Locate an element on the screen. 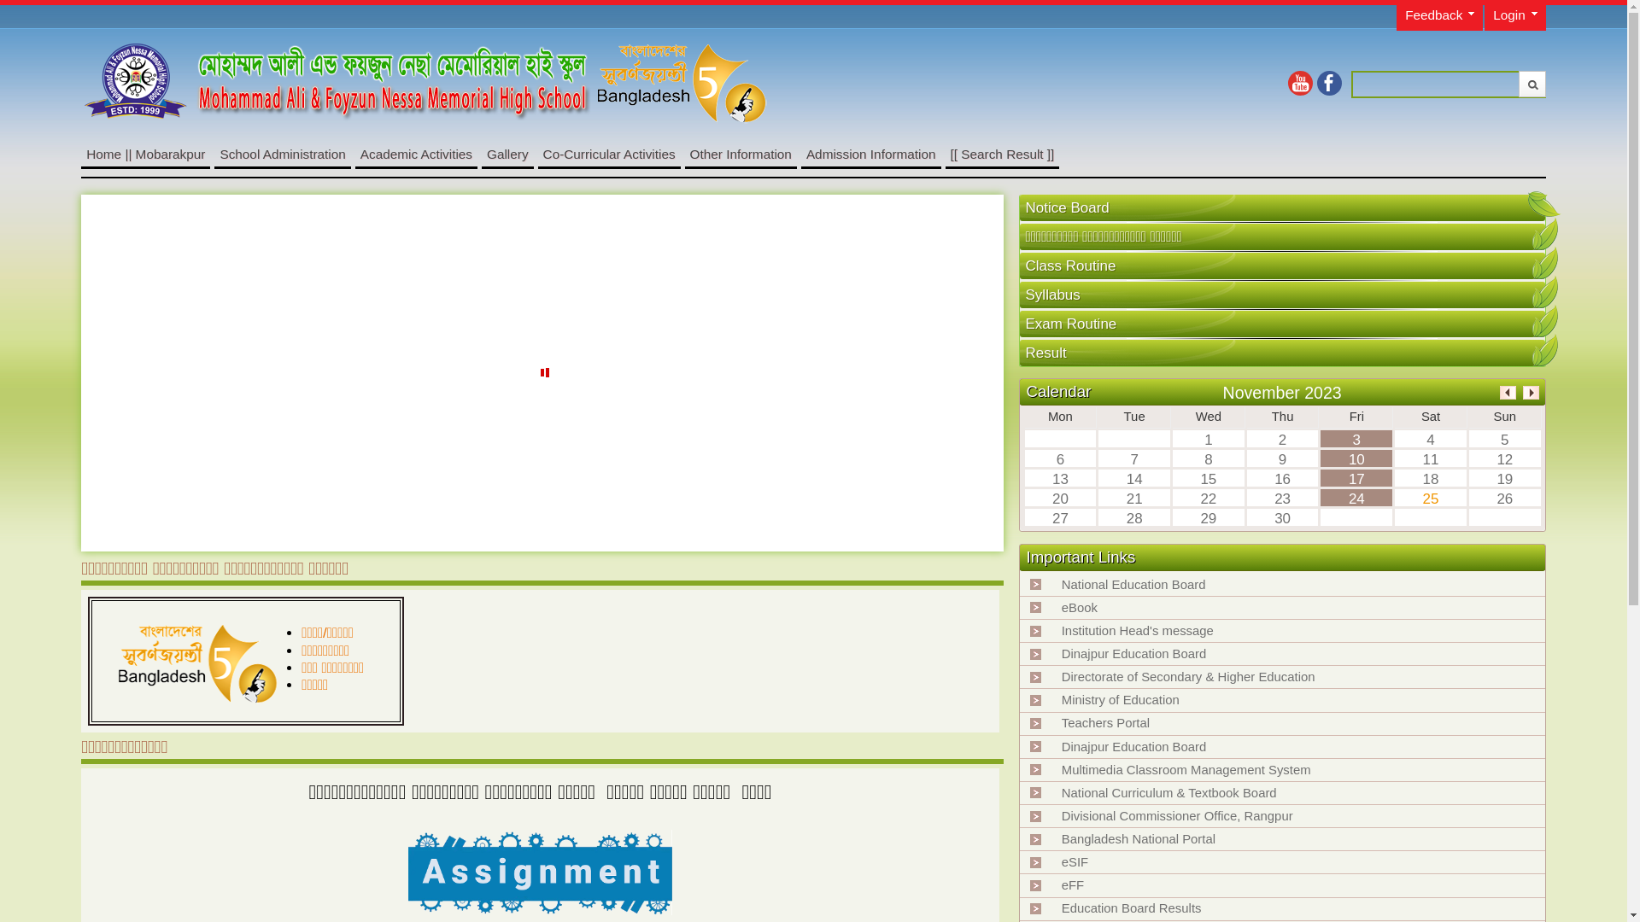 The height and width of the screenshot is (922, 1640).   is located at coordinates (1545, 233).